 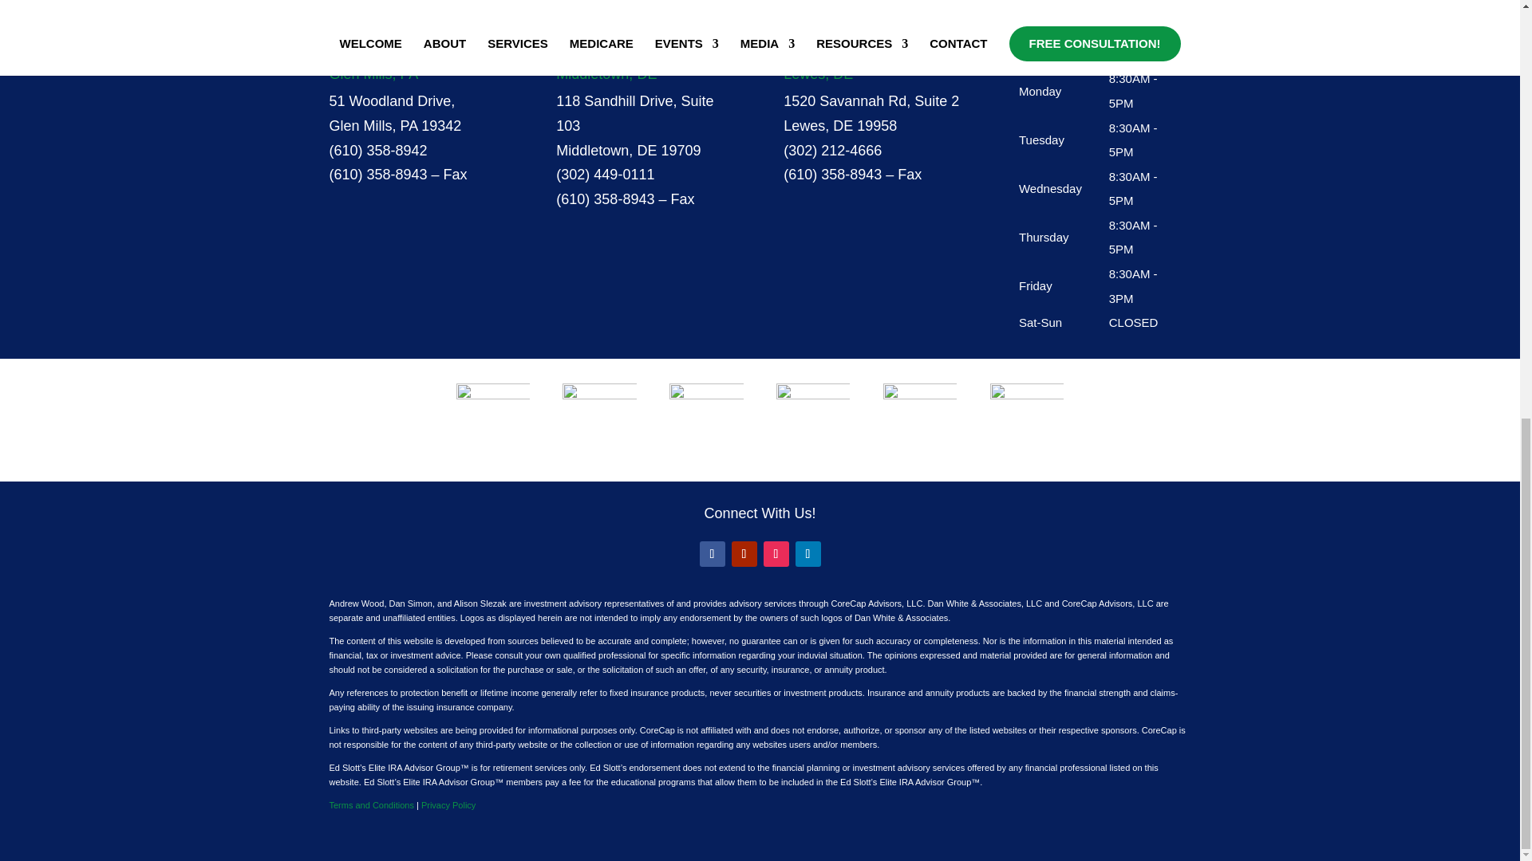 I want to click on Terms and Conditions, so click(x=371, y=805).